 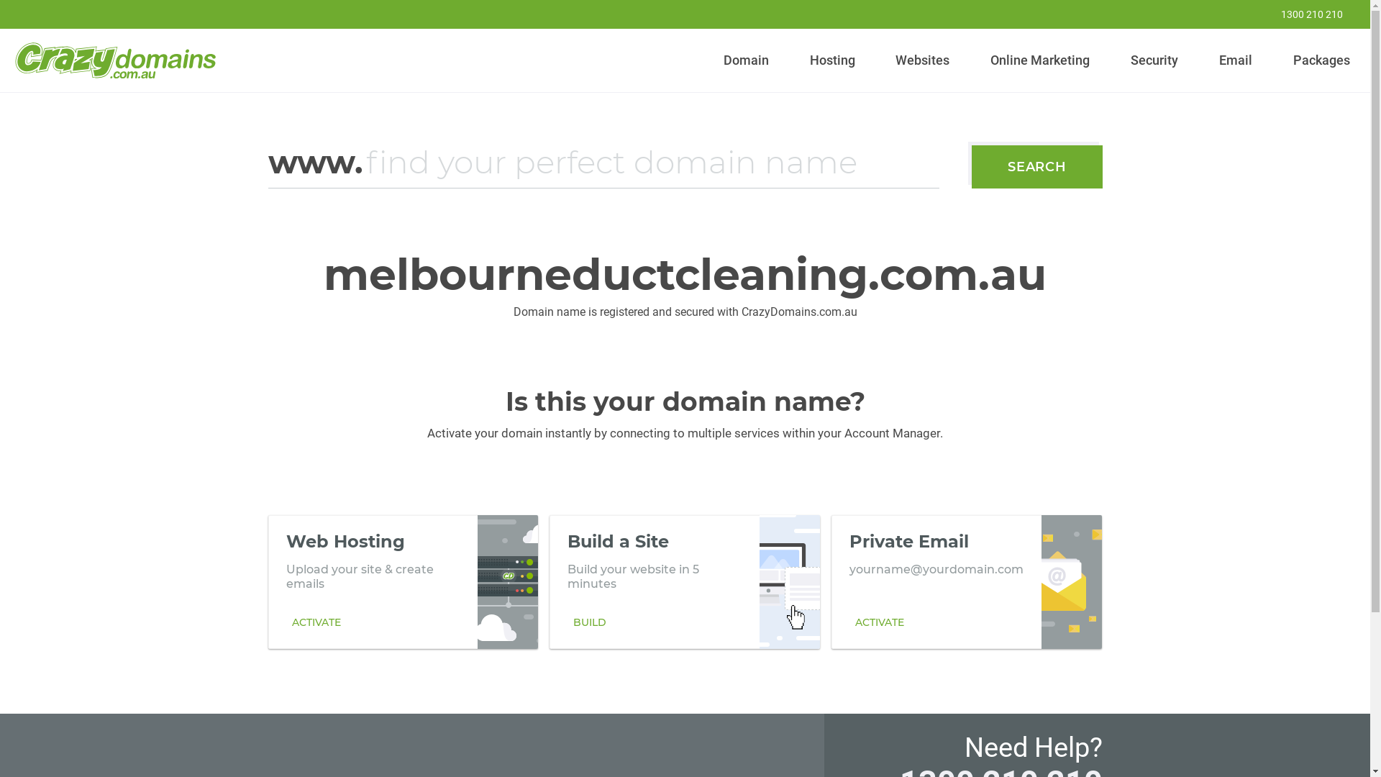 What do you see at coordinates (1040, 60) in the screenshot?
I see `Online Marketing` at bounding box center [1040, 60].